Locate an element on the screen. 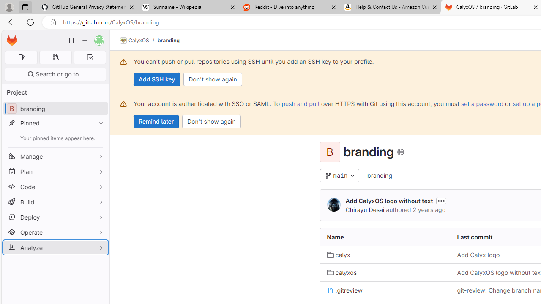 The height and width of the screenshot is (304, 541). .gitreview is located at coordinates (344, 290).